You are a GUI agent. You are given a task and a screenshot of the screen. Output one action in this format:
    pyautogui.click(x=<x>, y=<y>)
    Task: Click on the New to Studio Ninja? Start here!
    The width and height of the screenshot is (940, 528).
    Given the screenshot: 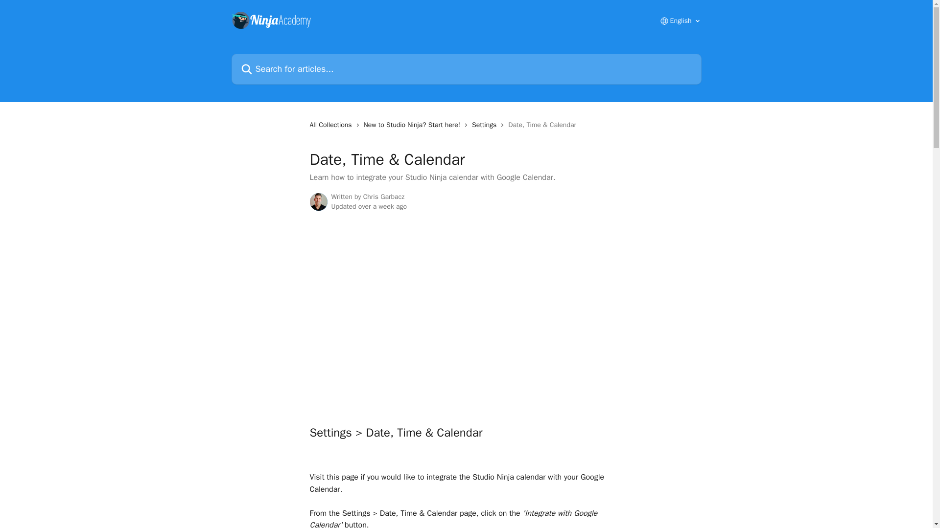 What is the action you would take?
    pyautogui.click(x=414, y=125)
    